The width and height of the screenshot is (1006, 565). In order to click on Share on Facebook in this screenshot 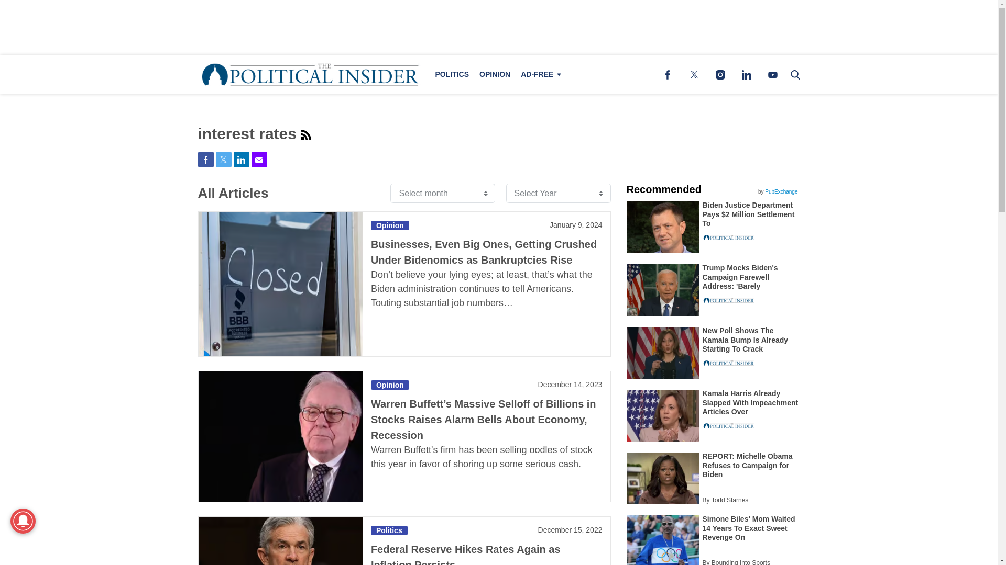, I will do `click(205, 159)`.